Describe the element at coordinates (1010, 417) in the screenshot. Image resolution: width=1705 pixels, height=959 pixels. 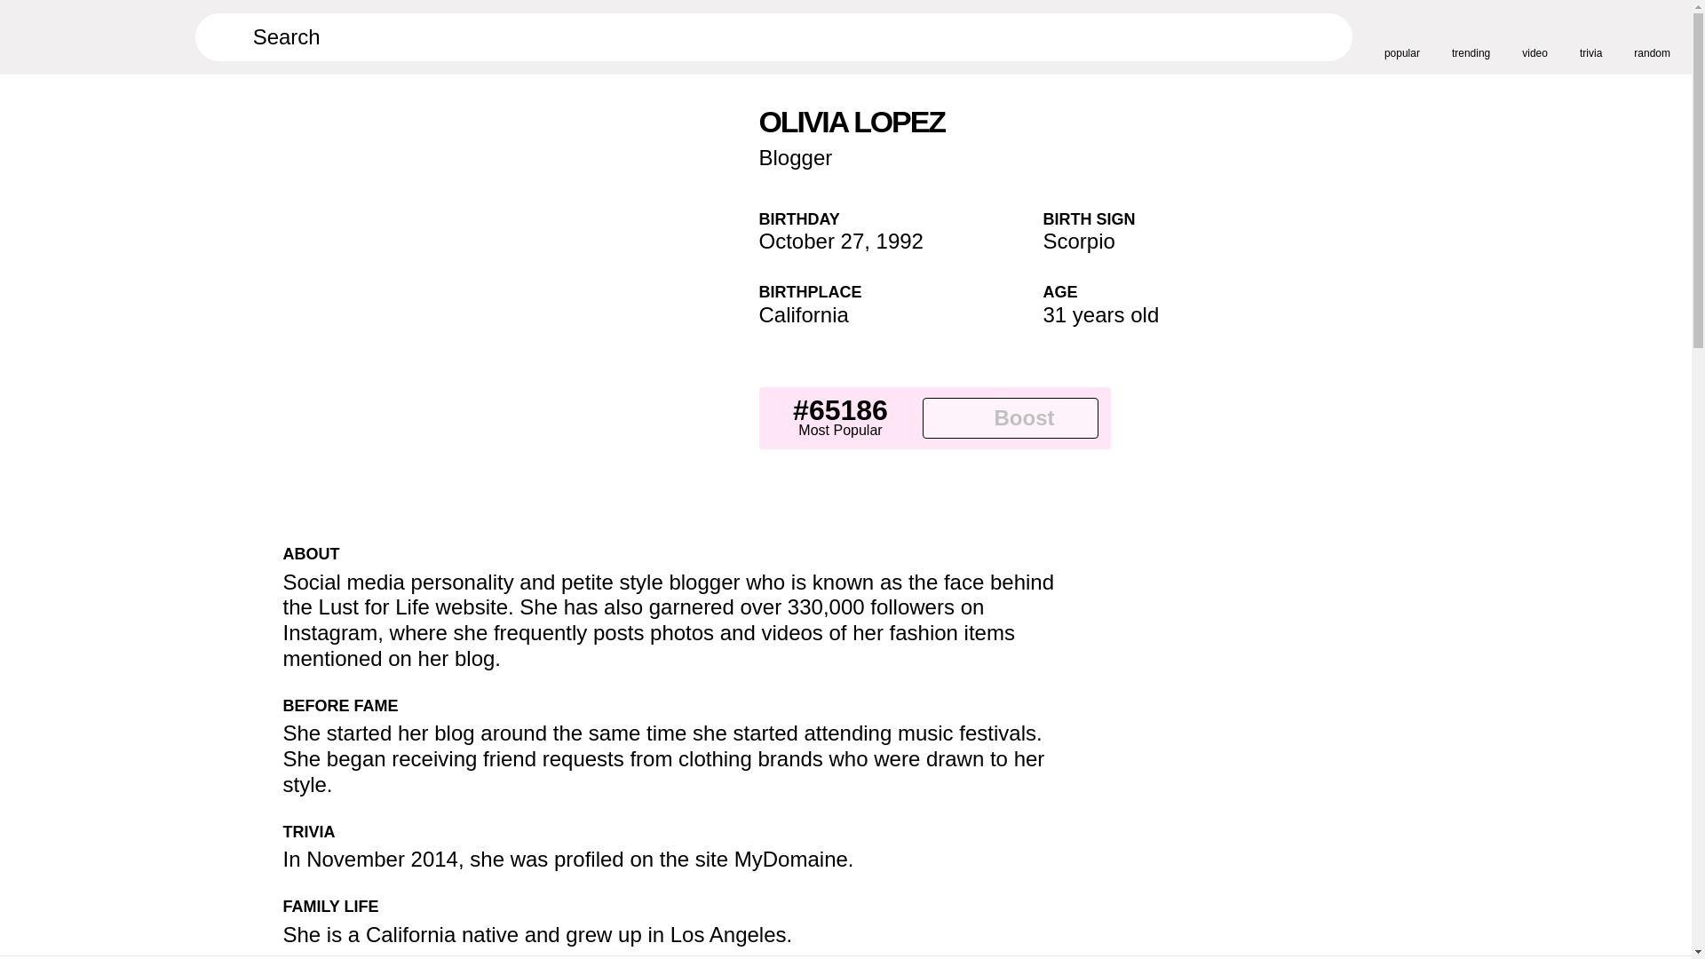
I see `Boost` at that location.